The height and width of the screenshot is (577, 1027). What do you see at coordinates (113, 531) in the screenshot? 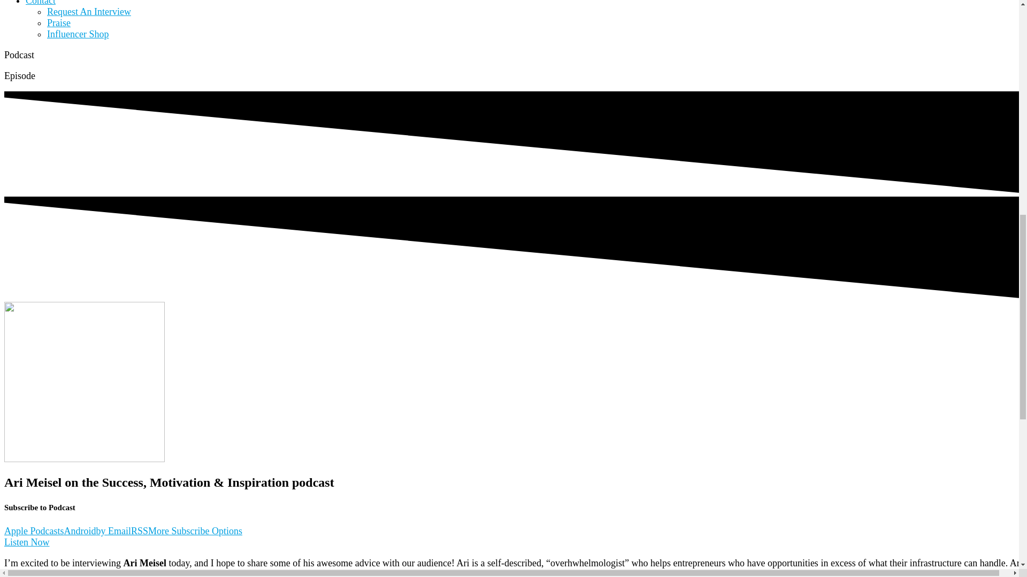
I see `Subscribe by Email` at bounding box center [113, 531].